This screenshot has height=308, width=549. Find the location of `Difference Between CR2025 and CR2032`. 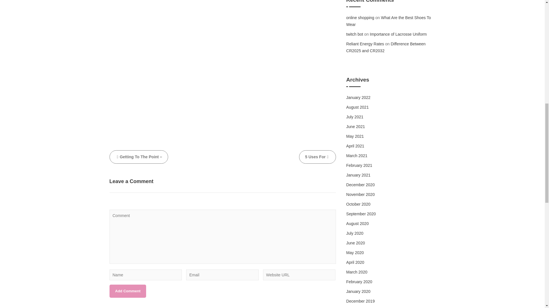

Difference Between CR2025 and CR2032 is located at coordinates (386, 47).